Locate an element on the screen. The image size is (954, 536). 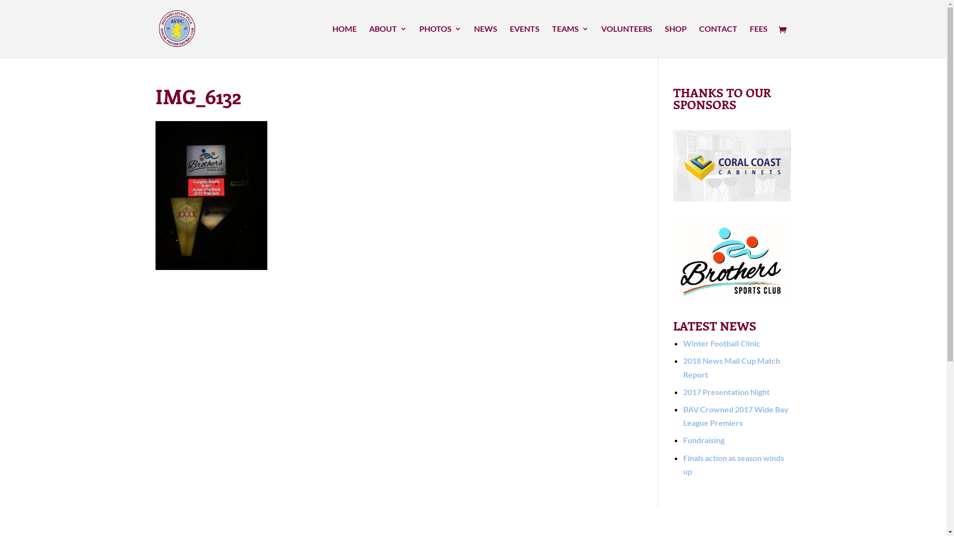
HOME is located at coordinates (344, 42).